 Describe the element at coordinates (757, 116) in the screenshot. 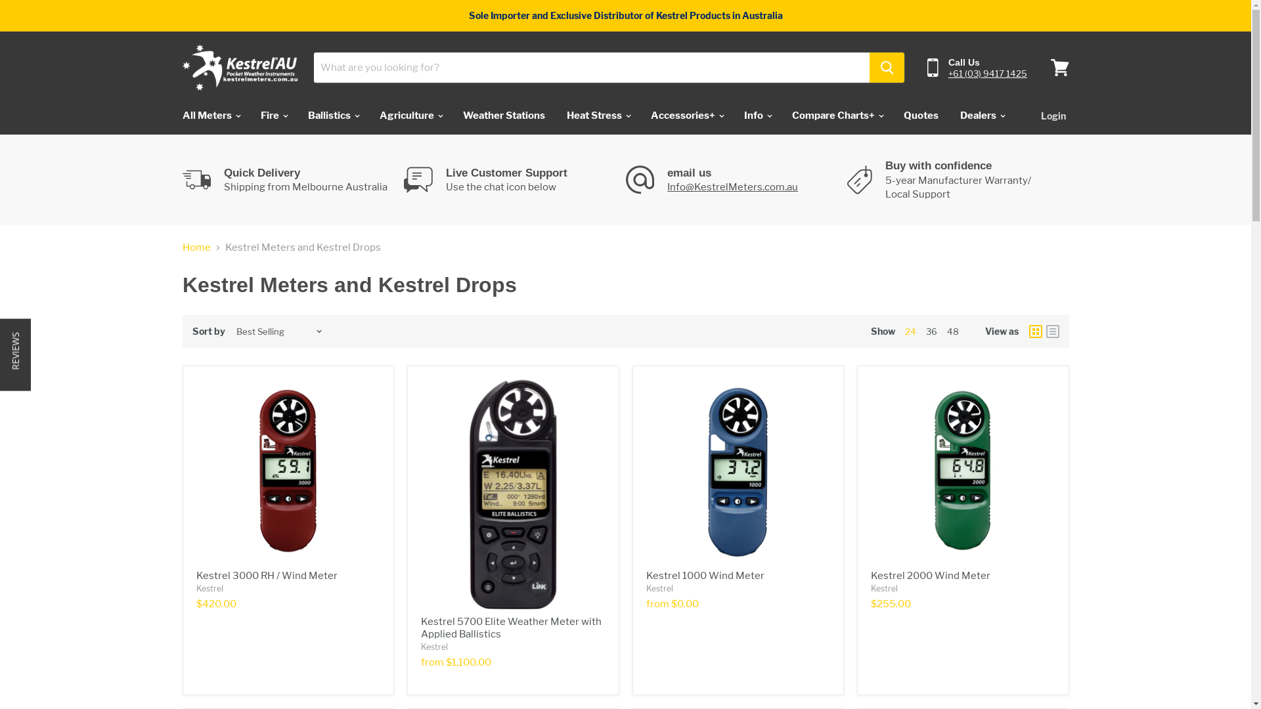

I see `Info` at that location.